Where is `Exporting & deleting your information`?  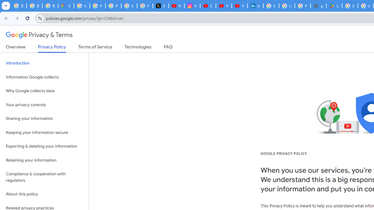 Exporting & deleting your information is located at coordinates (44, 146).